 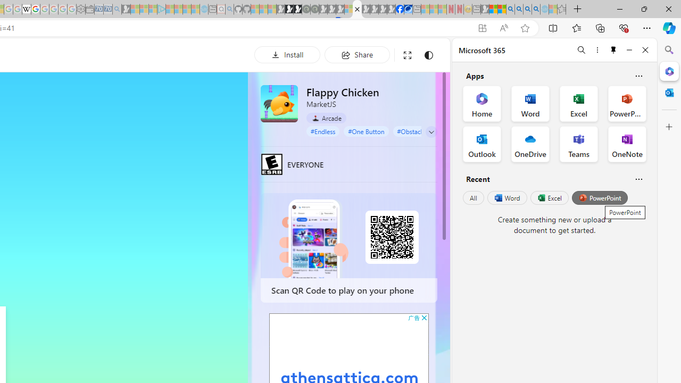 I want to click on Outlook Office App, so click(x=482, y=144).